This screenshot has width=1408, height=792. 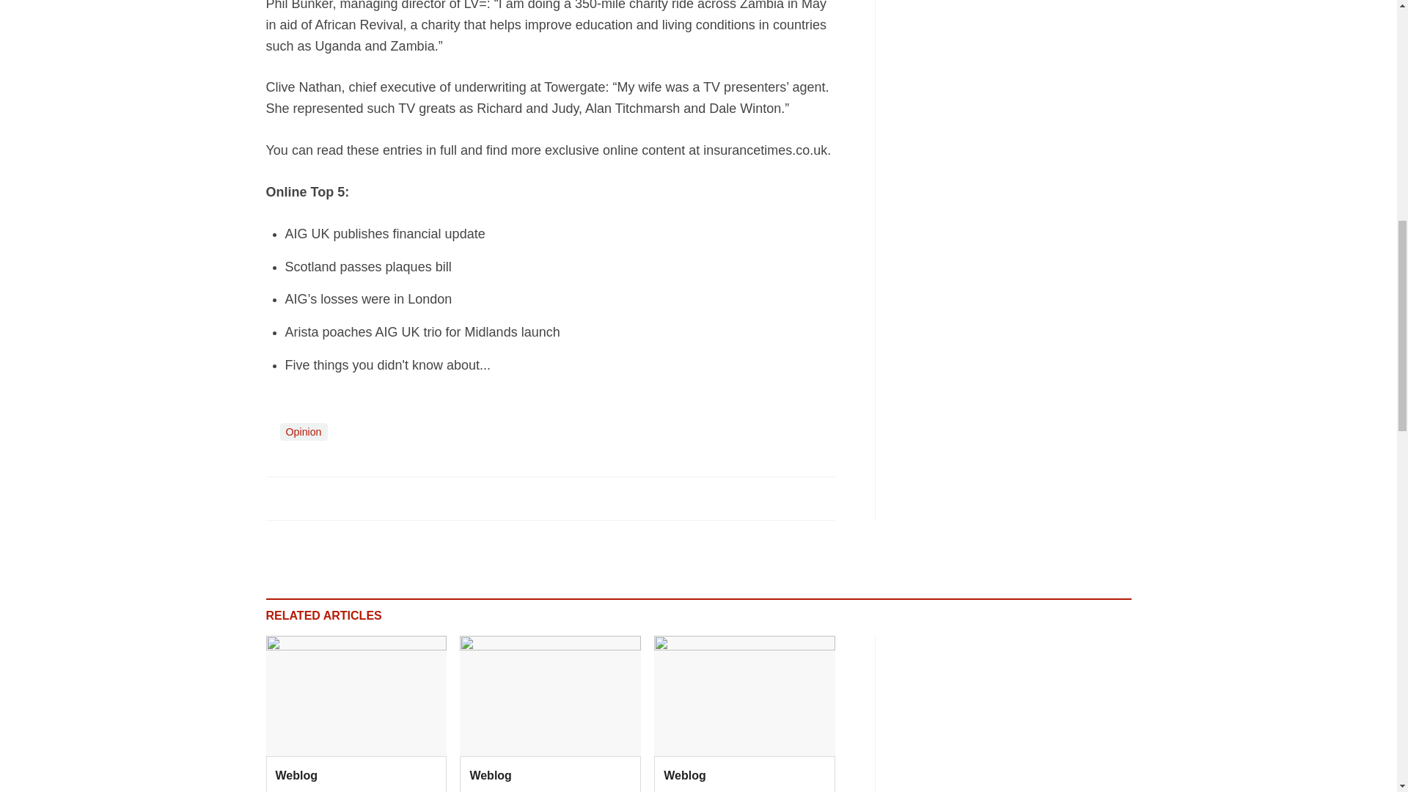 What do you see at coordinates (341, 497) in the screenshot?
I see `Share this on Linked in` at bounding box center [341, 497].